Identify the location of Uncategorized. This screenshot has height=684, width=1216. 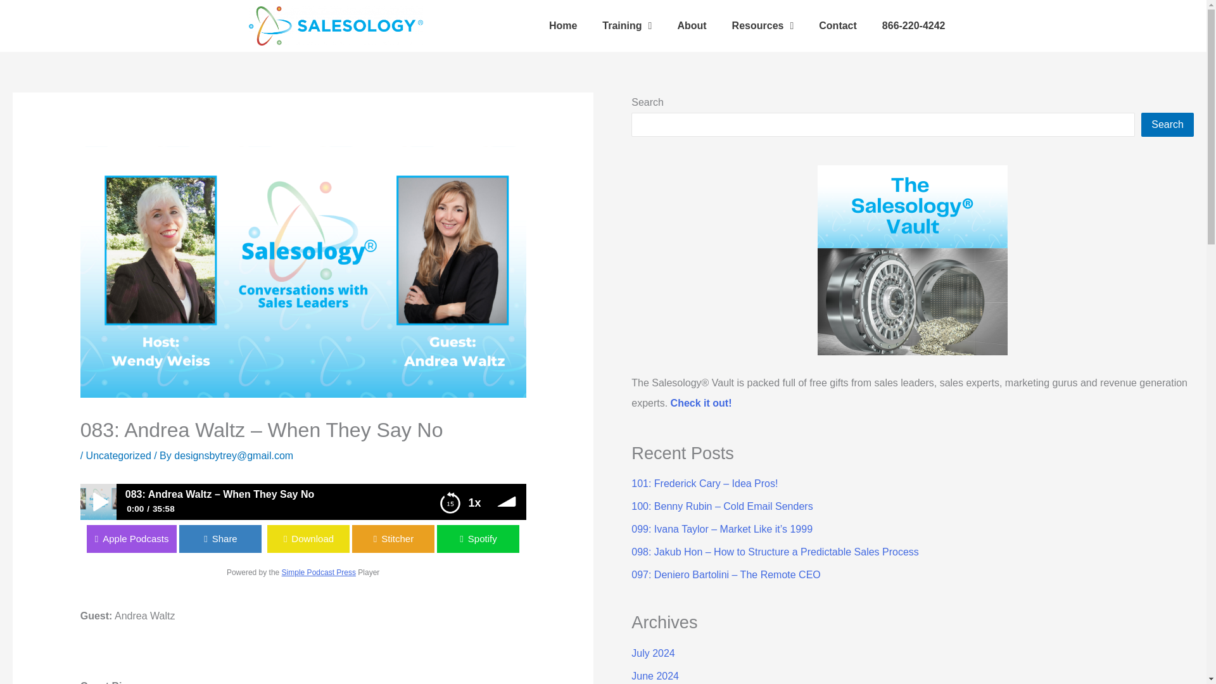
(118, 455).